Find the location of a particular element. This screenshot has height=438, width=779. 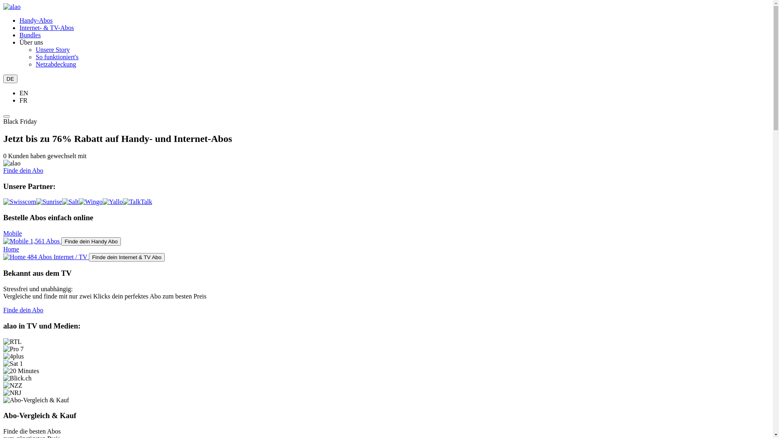

Bundles is located at coordinates (30, 35).